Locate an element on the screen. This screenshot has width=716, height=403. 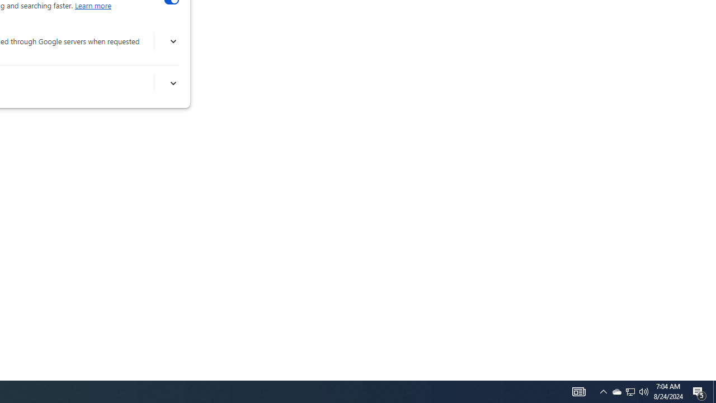
 More info about turning on standard preloading is located at coordinates (172, 83).